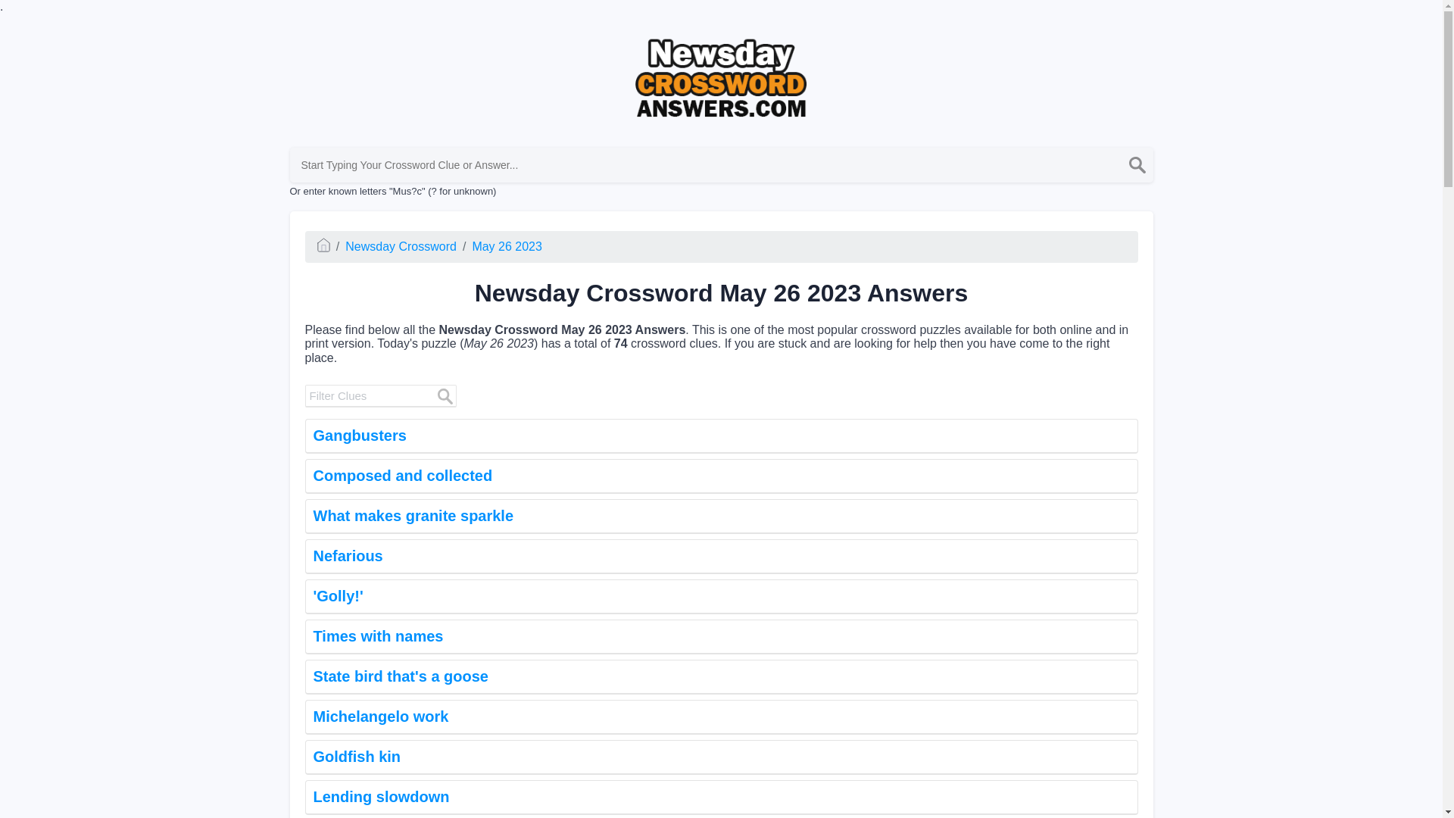  Describe the element at coordinates (720, 636) in the screenshot. I see `Times with names` at that location.